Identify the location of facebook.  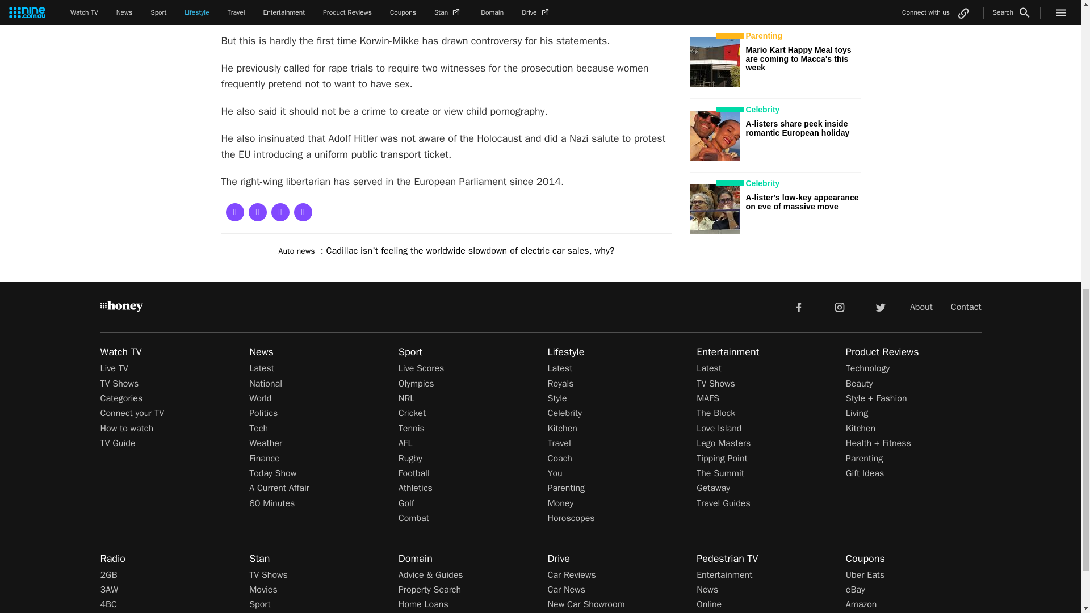
(798, 306).